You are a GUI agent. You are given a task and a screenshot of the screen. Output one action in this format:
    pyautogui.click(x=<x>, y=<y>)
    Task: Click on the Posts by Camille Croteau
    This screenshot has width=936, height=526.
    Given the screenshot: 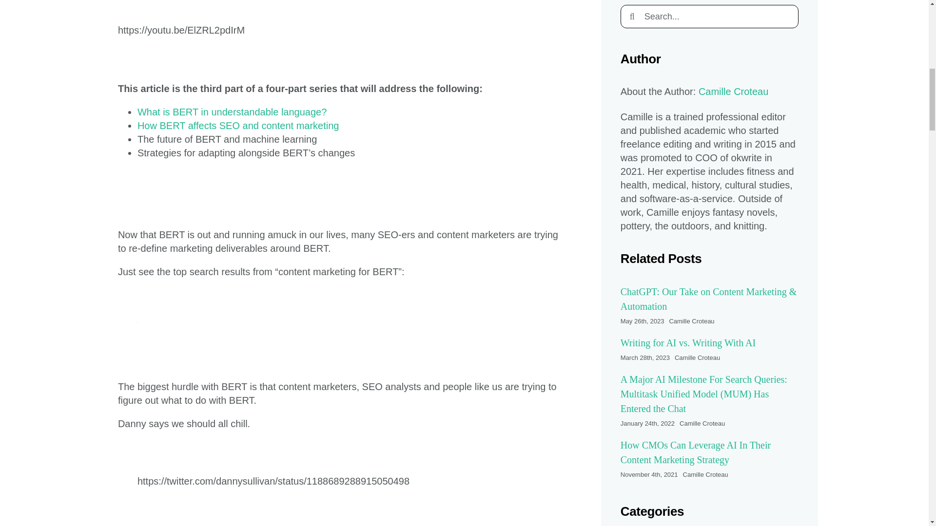 What is the action you would take?
    pyautogui.click(x=705, y=474)
    